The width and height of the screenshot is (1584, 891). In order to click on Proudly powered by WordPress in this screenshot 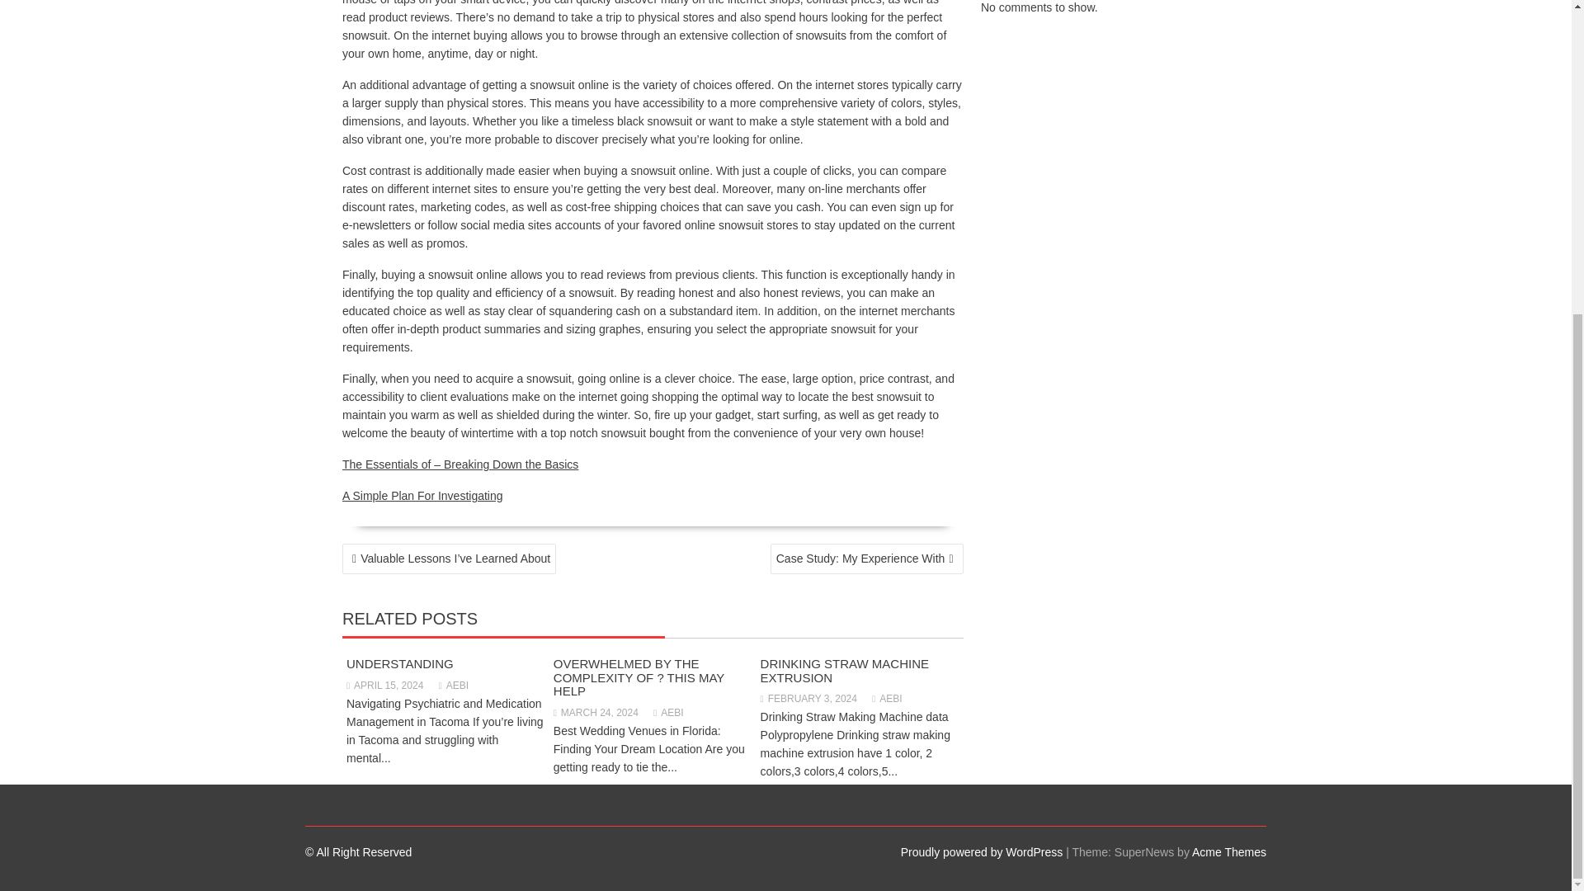, I will do `click(982, 851)`.